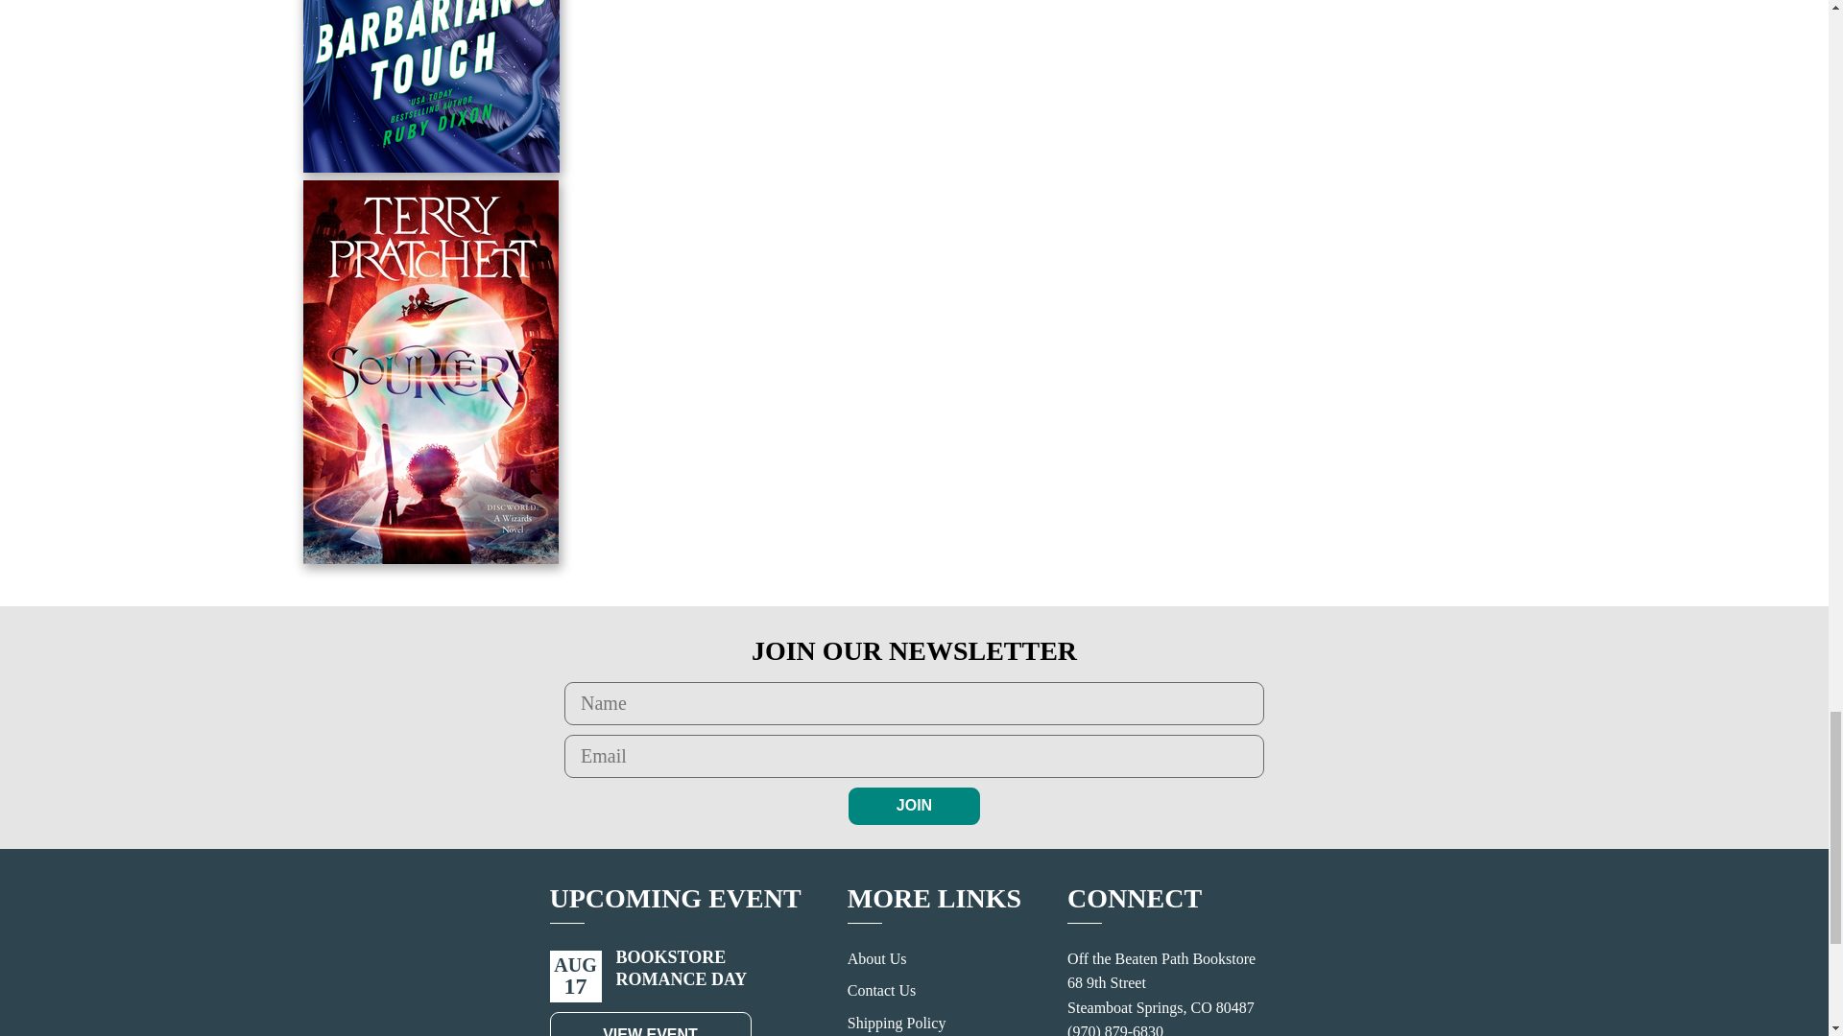 This screenshot has width=1843, height=1036. Describe the element at coordinates (877, 958) in the screenshot. I see `About Us` at that location.